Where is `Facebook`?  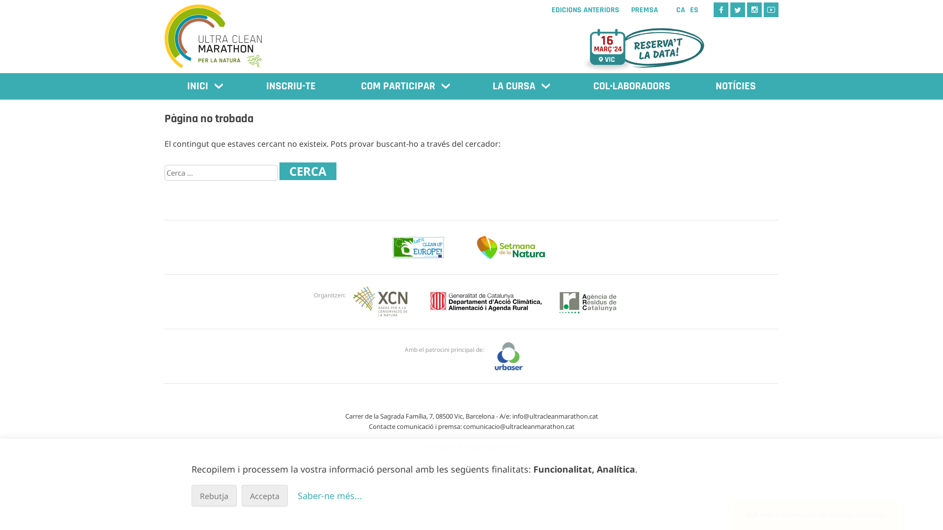
Facebook is located at coordinates (721, 10).